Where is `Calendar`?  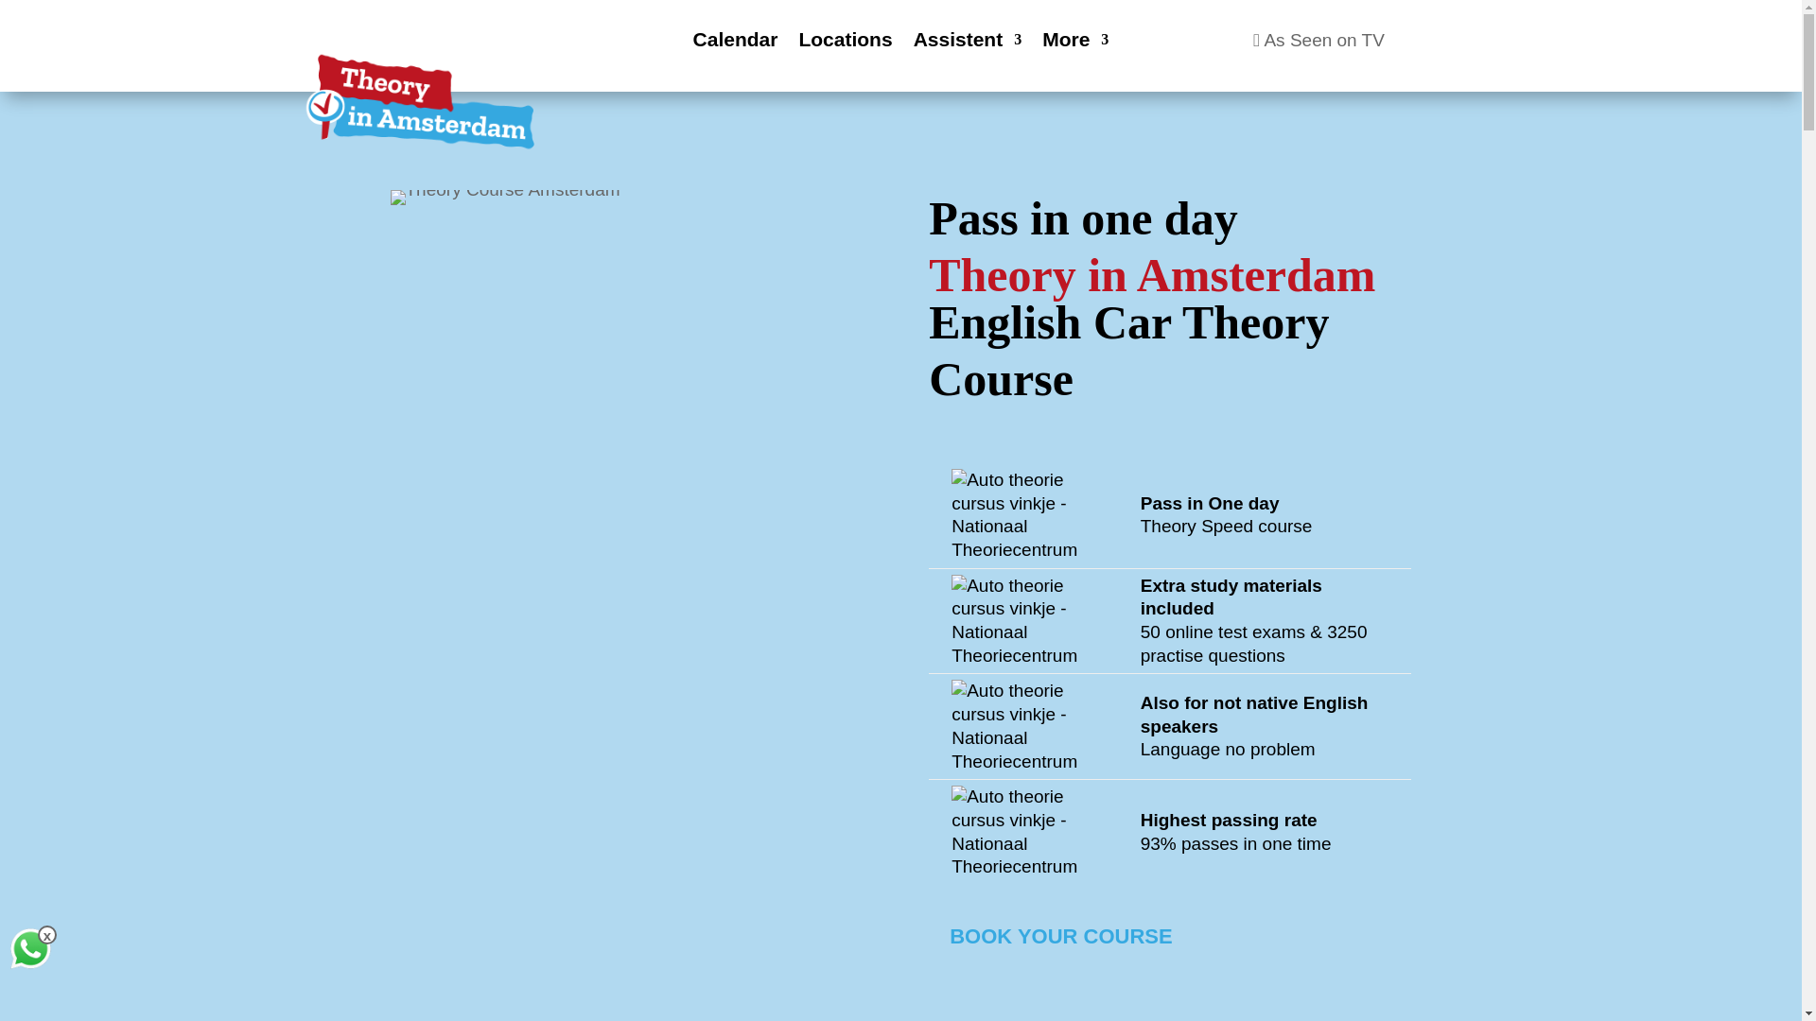 Calendar is located at coordinates (736, 43).